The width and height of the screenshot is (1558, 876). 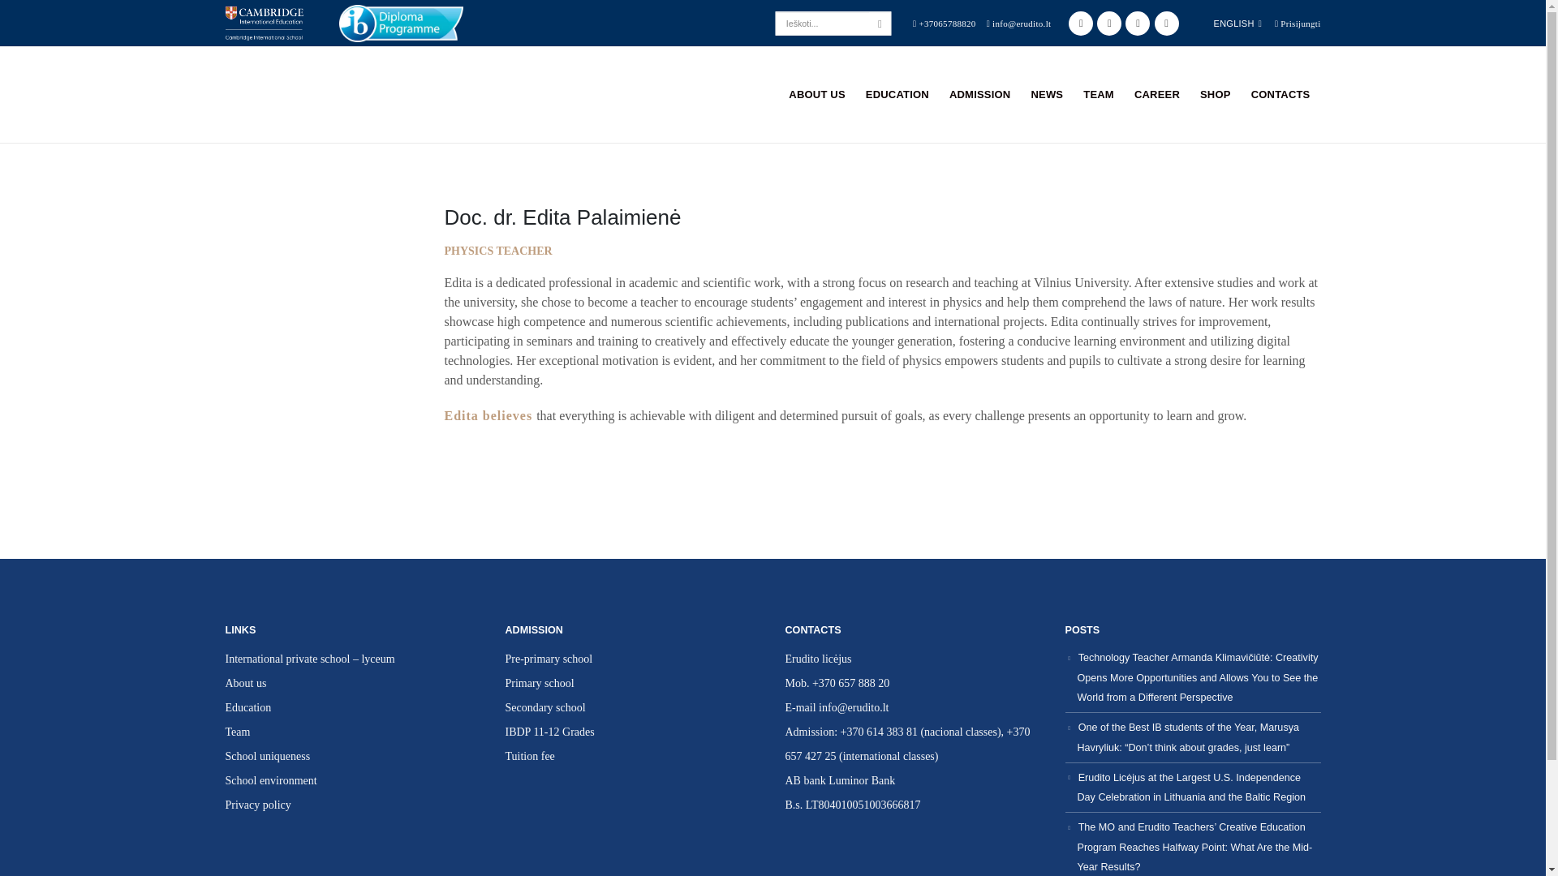 I want to click on Prisijungti, so click(x=1298, y=22).